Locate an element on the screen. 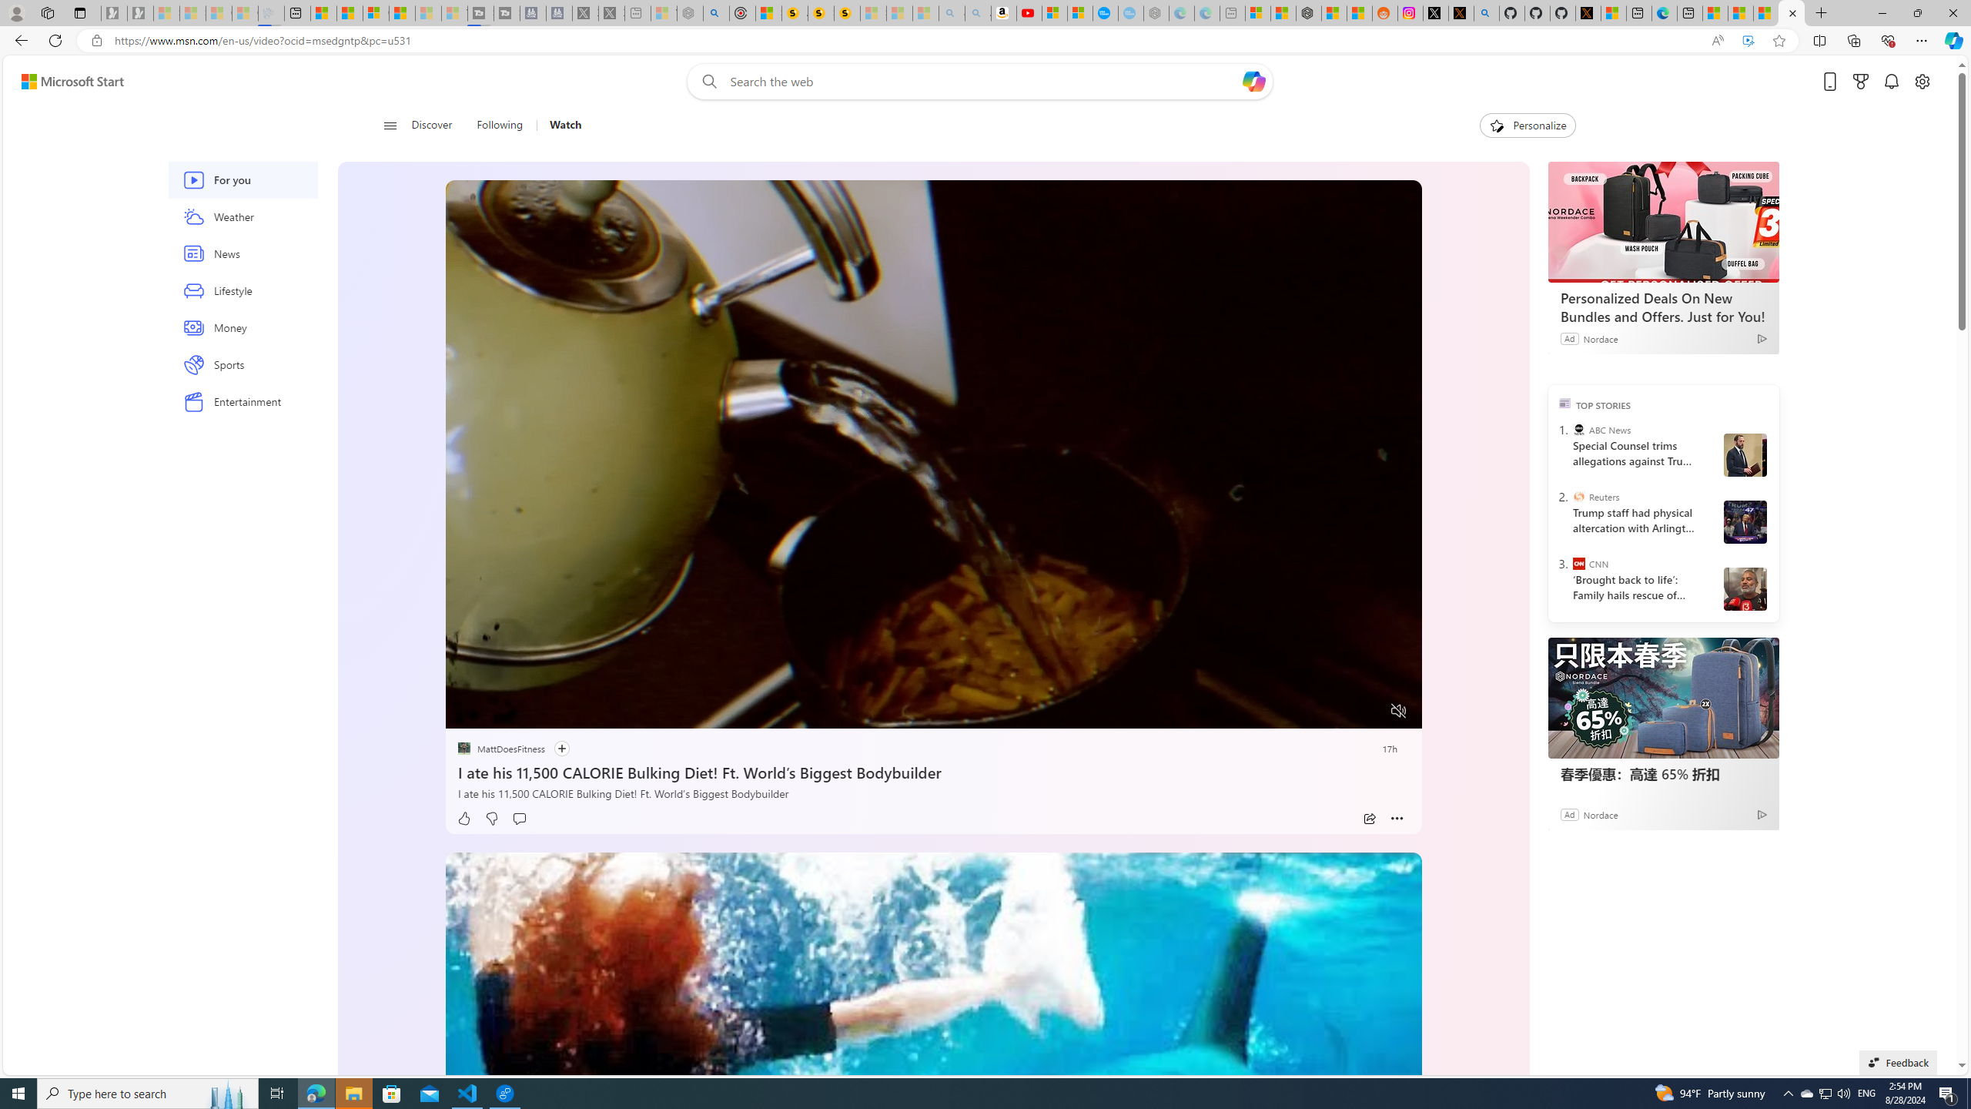 This screenshot has width=1971, height=1109. Like is located at coordinates (463, 819).